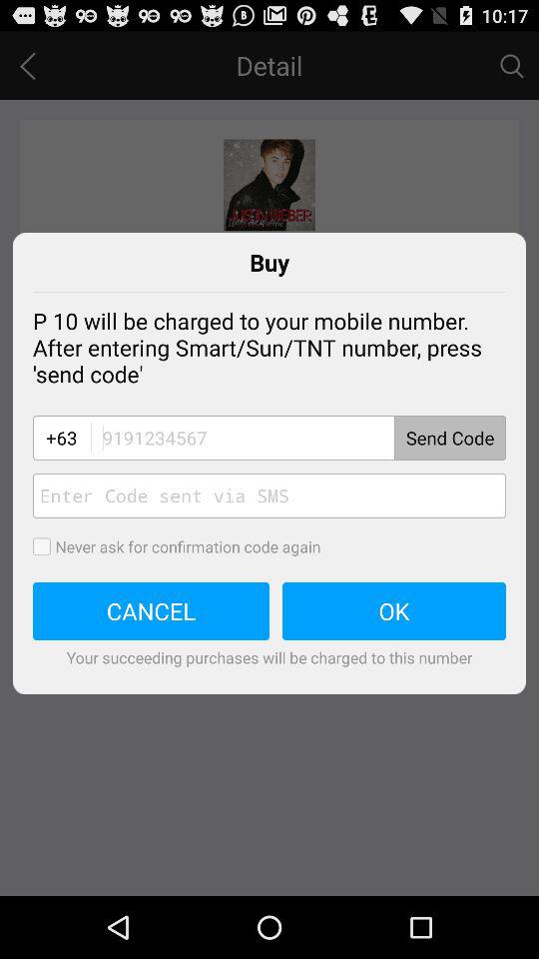  Describe the element at coordinates (152, 611) in the screenshot. I see `press the item to the left of ok icon` at that location.